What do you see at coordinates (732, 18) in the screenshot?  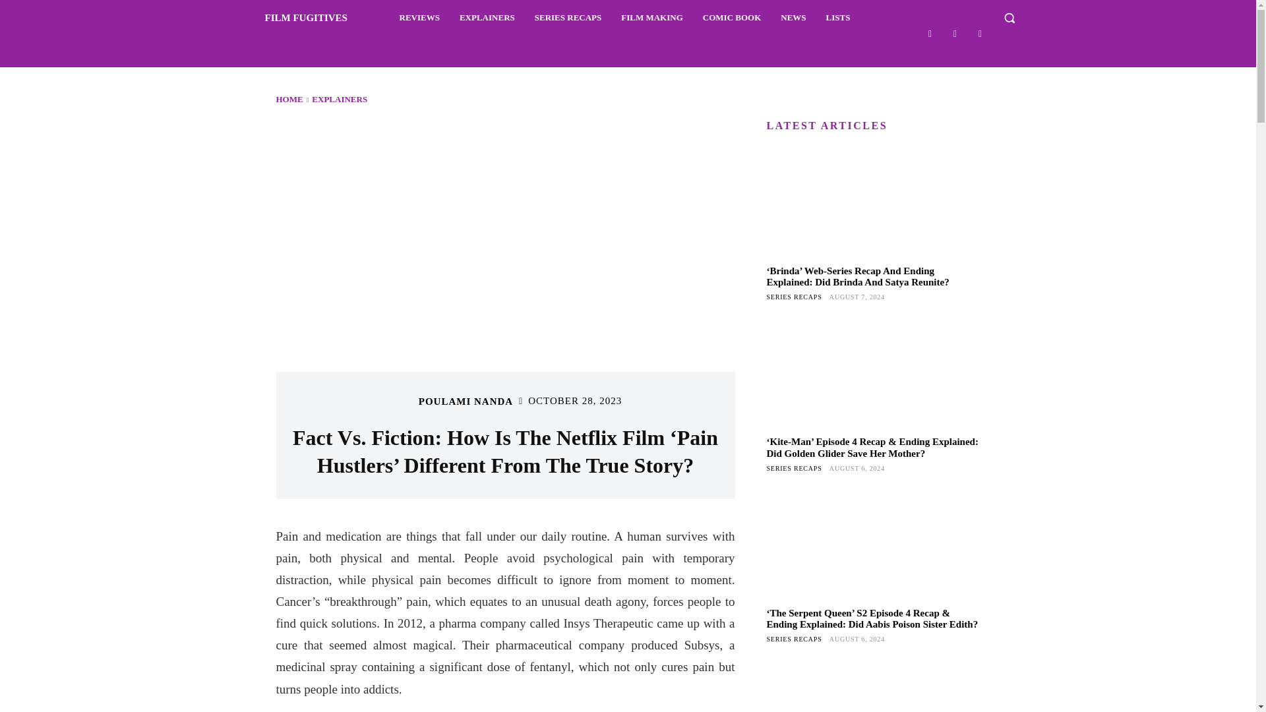 I see `COMIC BOOK` at bounding box center [732, 18].